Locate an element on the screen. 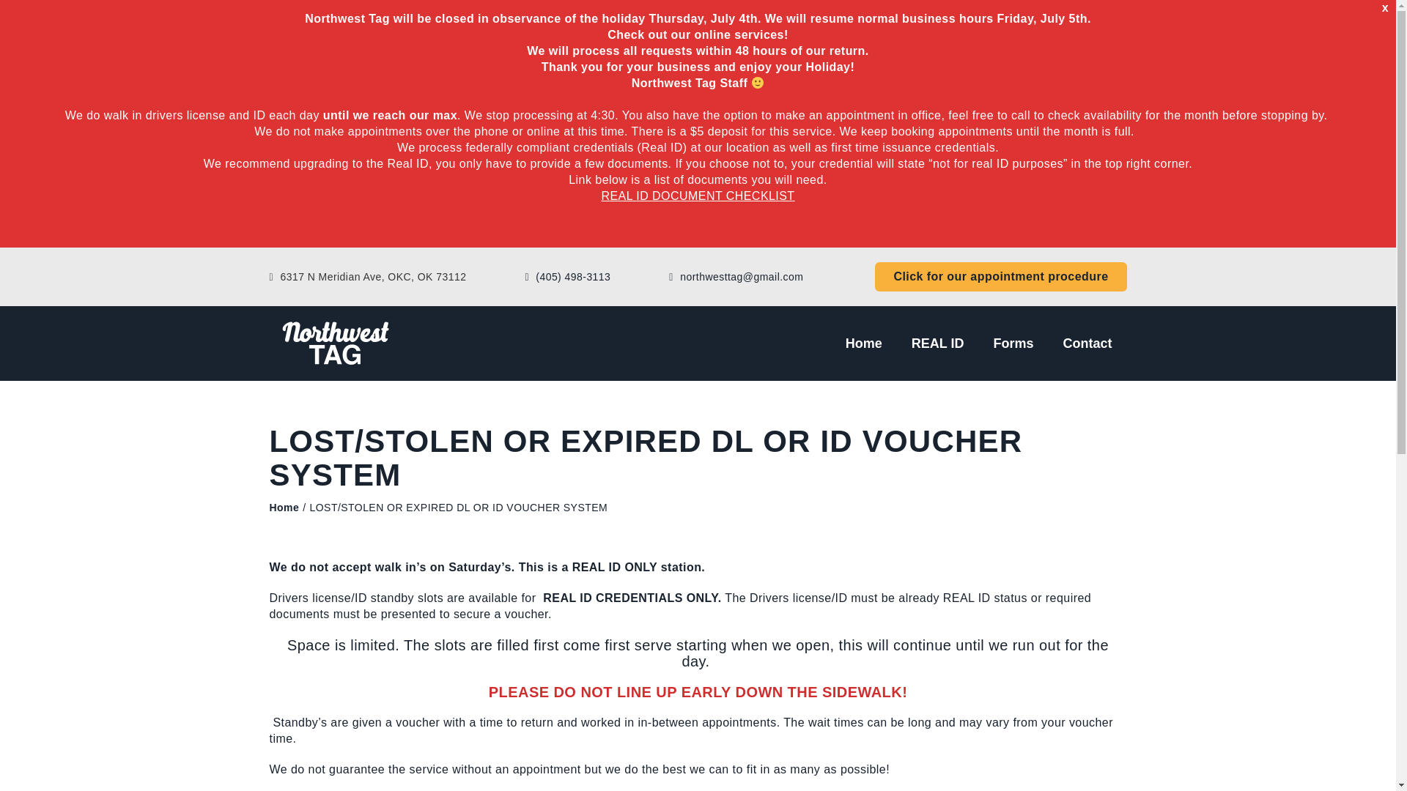 Image resolution: width=1407 pixels, height=791 pixels. Home is located at coordinates (284, 507).